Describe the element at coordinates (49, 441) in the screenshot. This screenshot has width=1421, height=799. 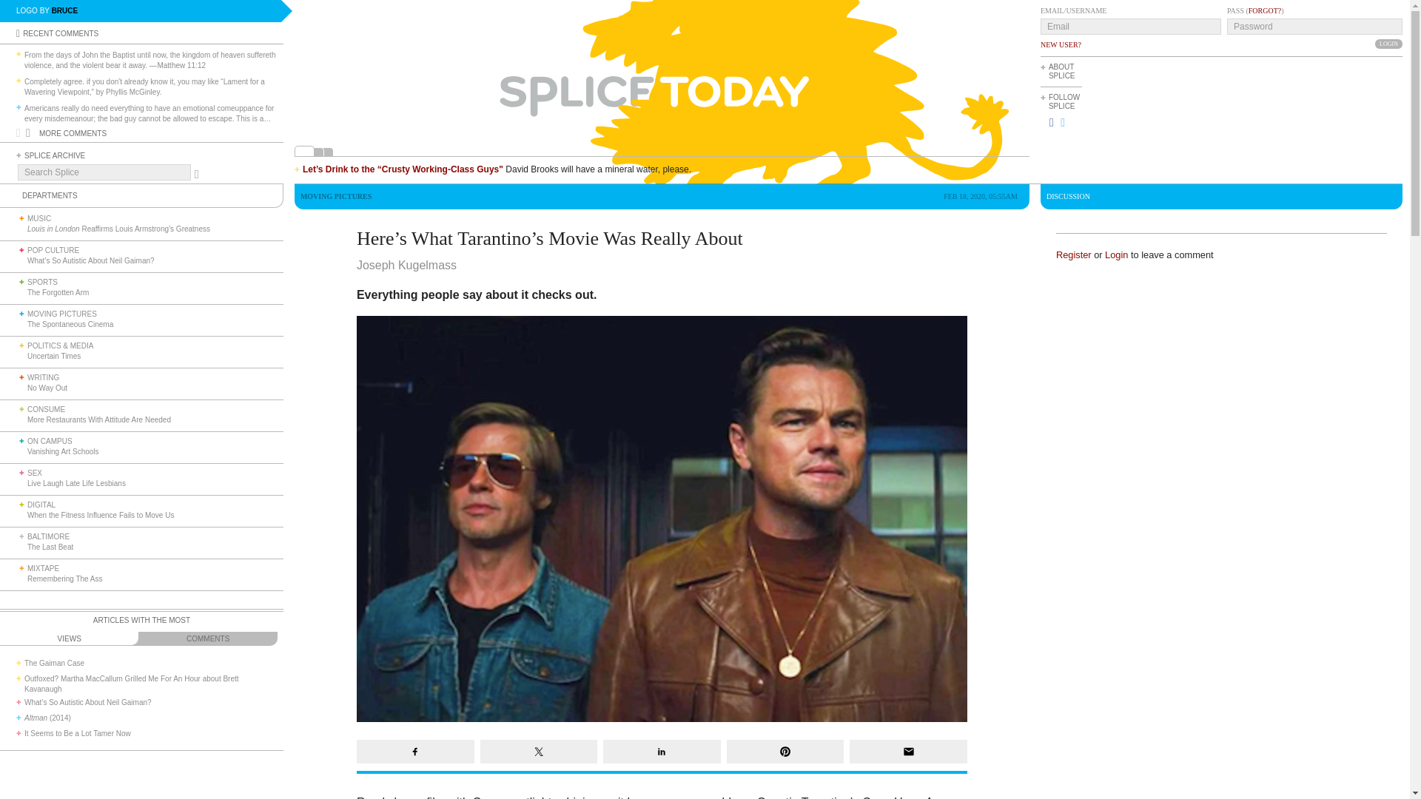
I see `ON CAMPUS` at that location.